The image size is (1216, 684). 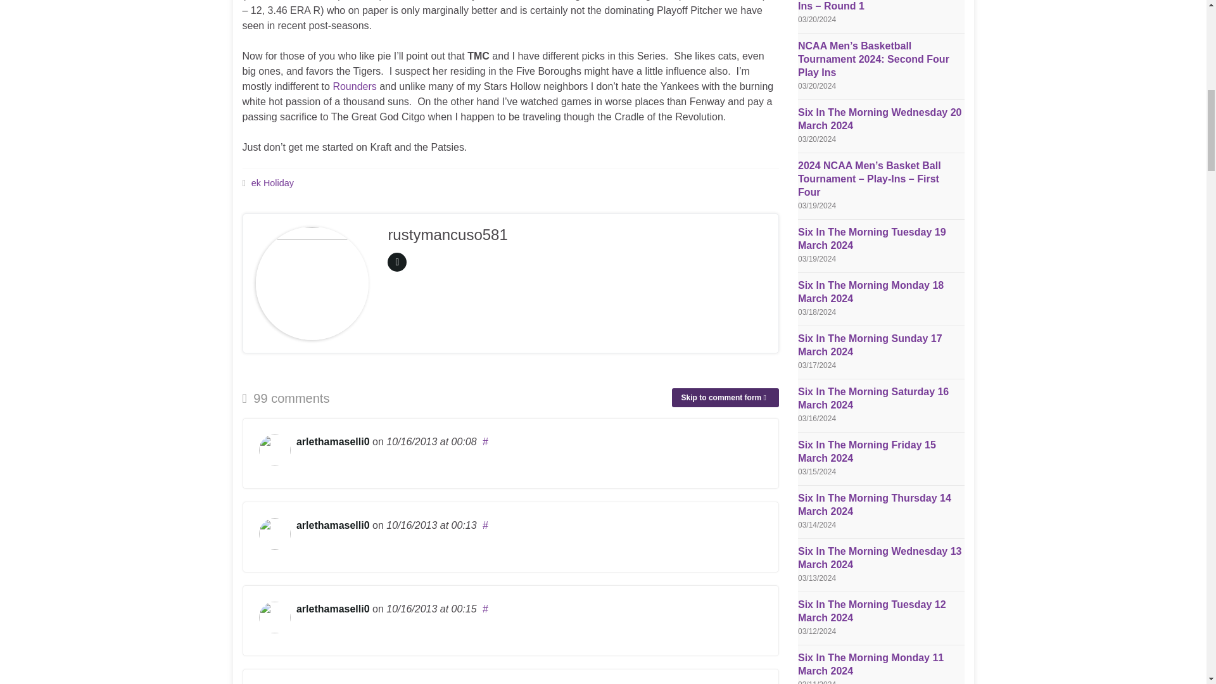 What do you see at coordinates (726, 398) in the screenshot?
I see `Skip to comment form` at bounding box center [726, 398].